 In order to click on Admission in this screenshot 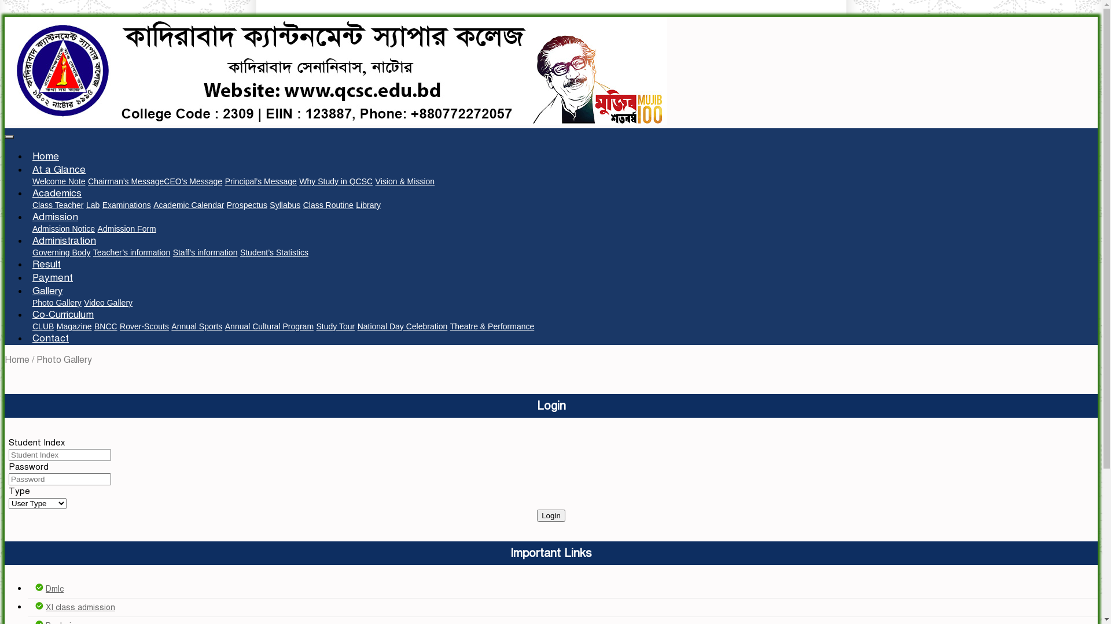, I will do `click(56, 217)`.